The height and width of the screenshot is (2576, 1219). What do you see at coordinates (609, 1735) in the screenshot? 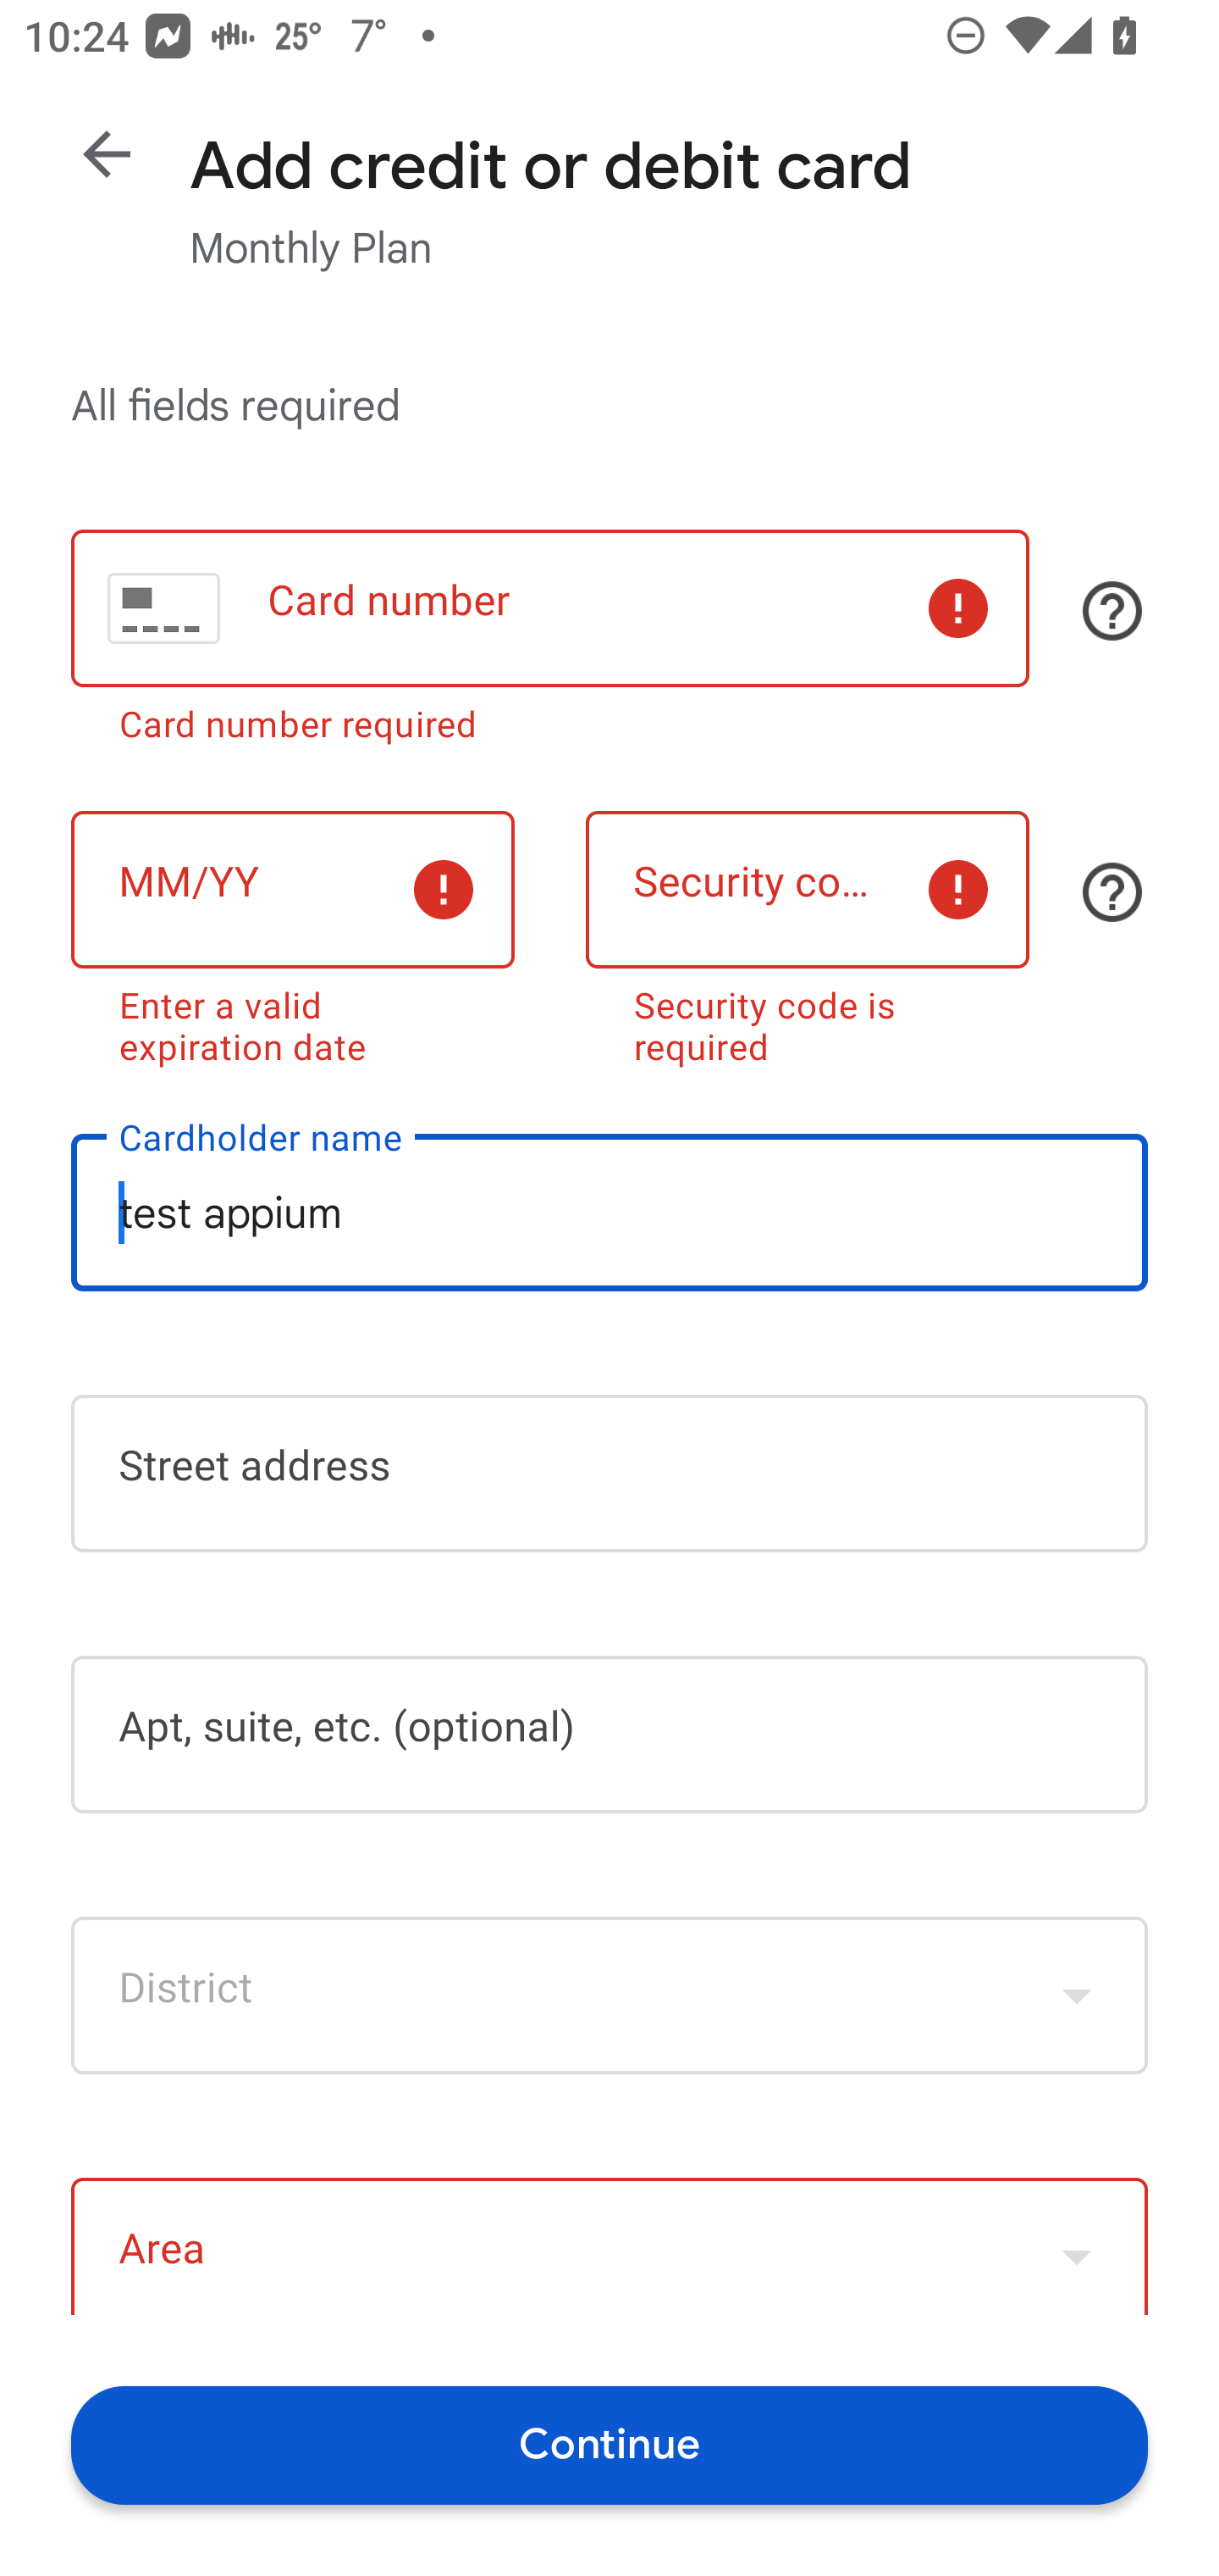
I see `Apt, suite, etc. (optional)` at bounding box center [609, 1735].